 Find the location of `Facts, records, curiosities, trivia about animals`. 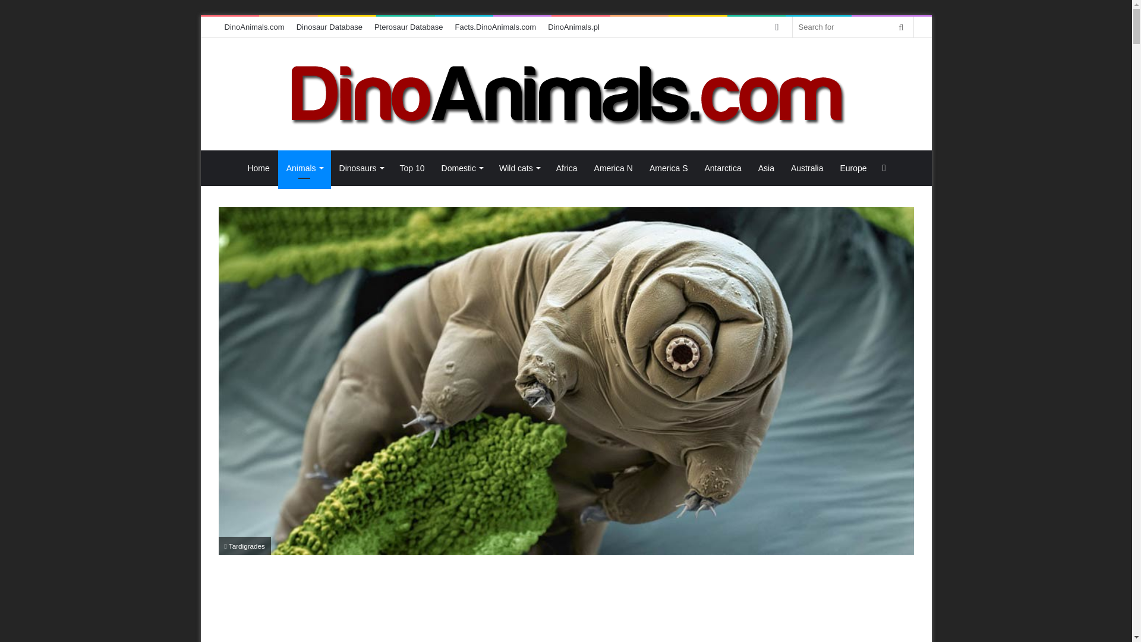

Facts, records, curiosities, trivia about animals is located at coordinates (496, 27).